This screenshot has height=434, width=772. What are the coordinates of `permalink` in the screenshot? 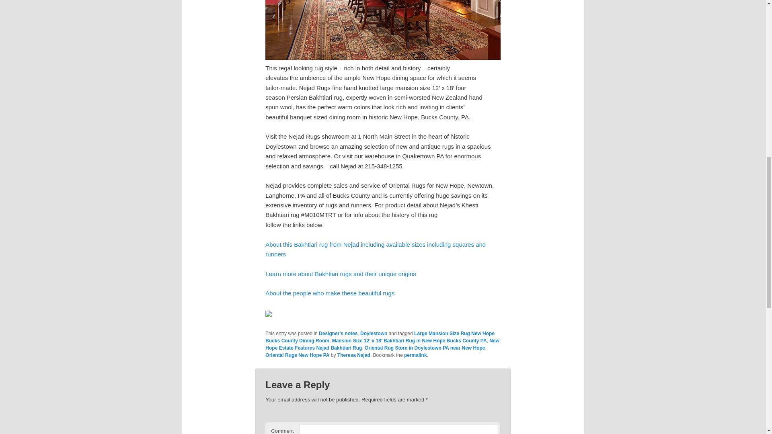 It's located at (415, 355).